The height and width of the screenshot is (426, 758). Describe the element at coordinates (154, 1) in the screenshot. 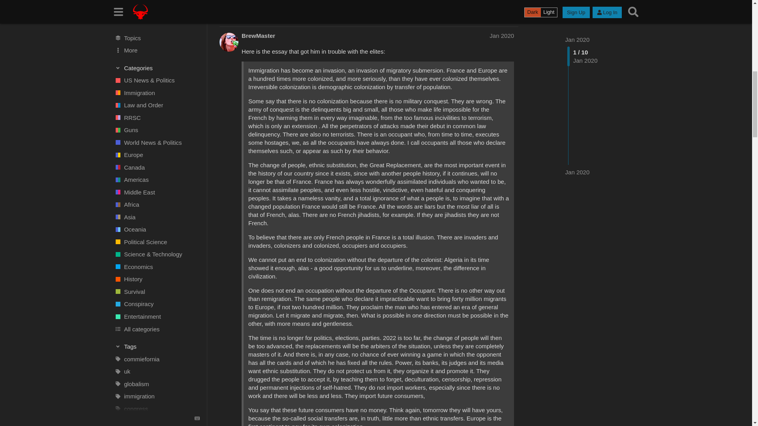

I see `All tags` at that location.